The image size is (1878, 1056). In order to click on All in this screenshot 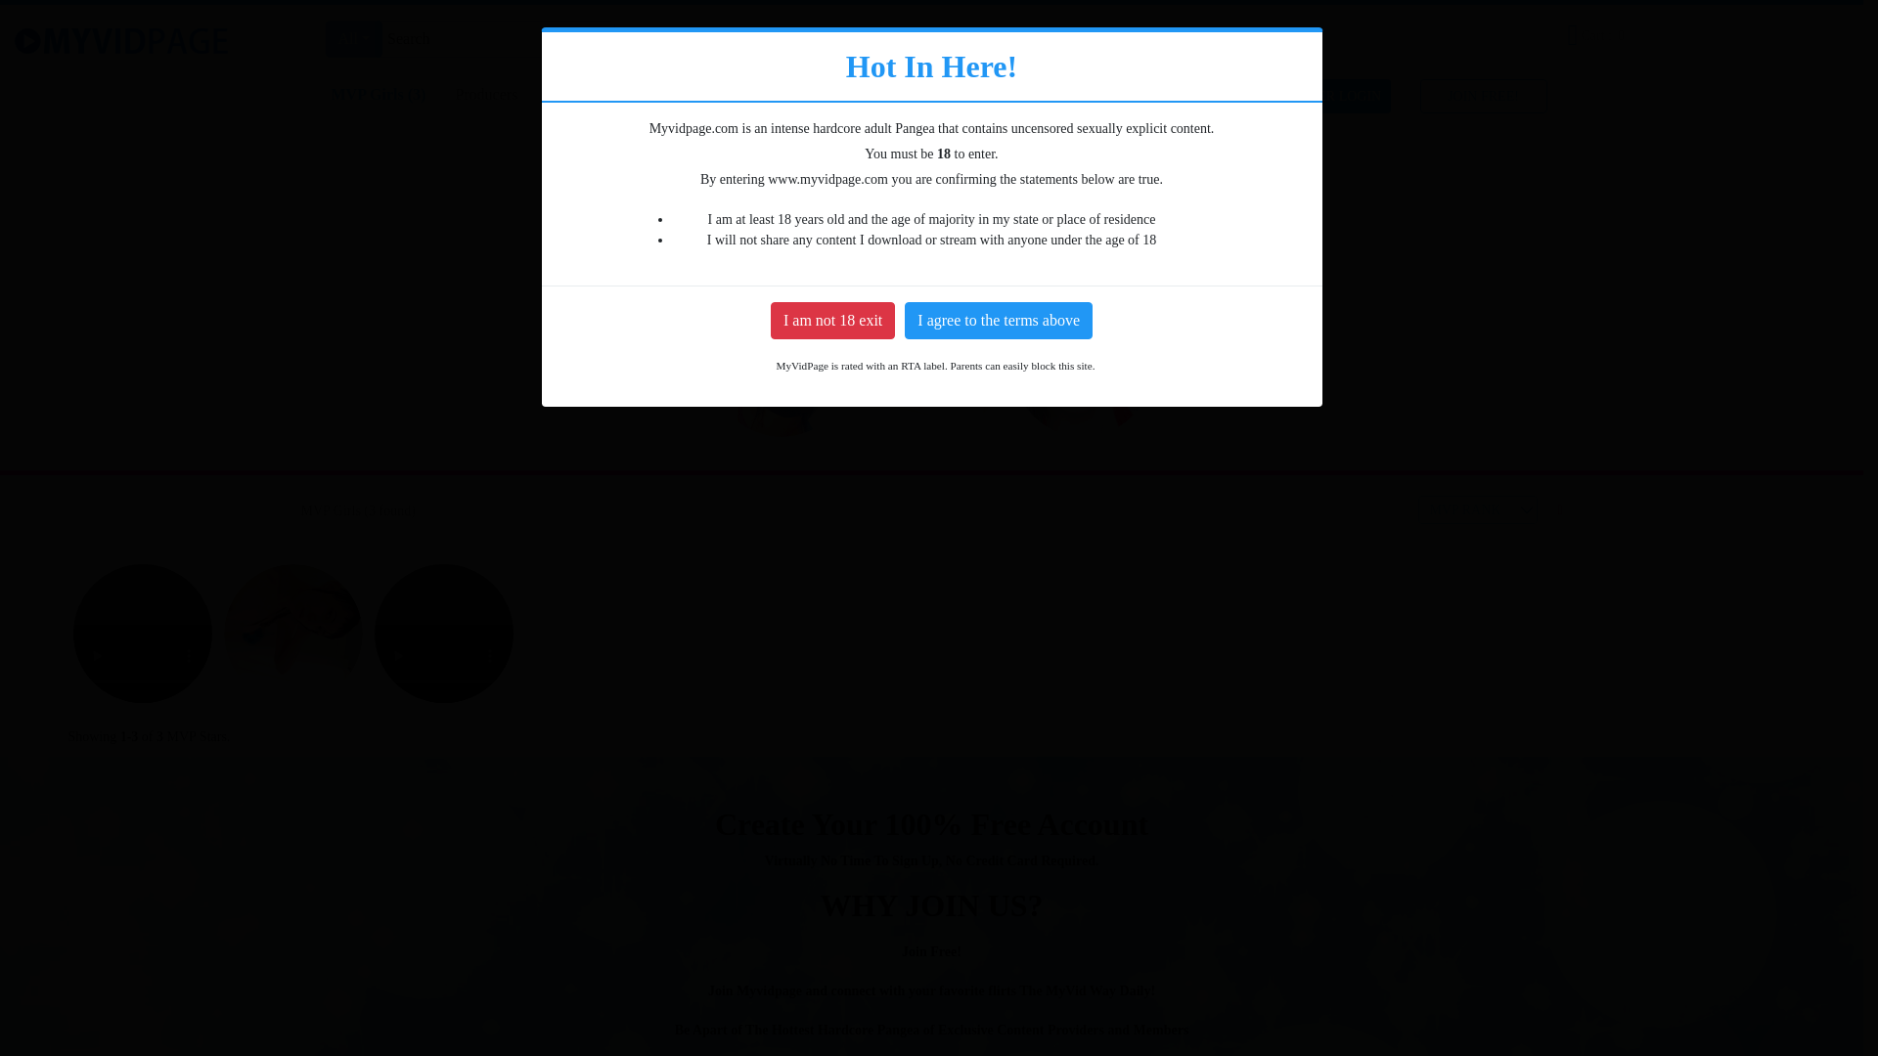, I will do `click(354, 39)`.